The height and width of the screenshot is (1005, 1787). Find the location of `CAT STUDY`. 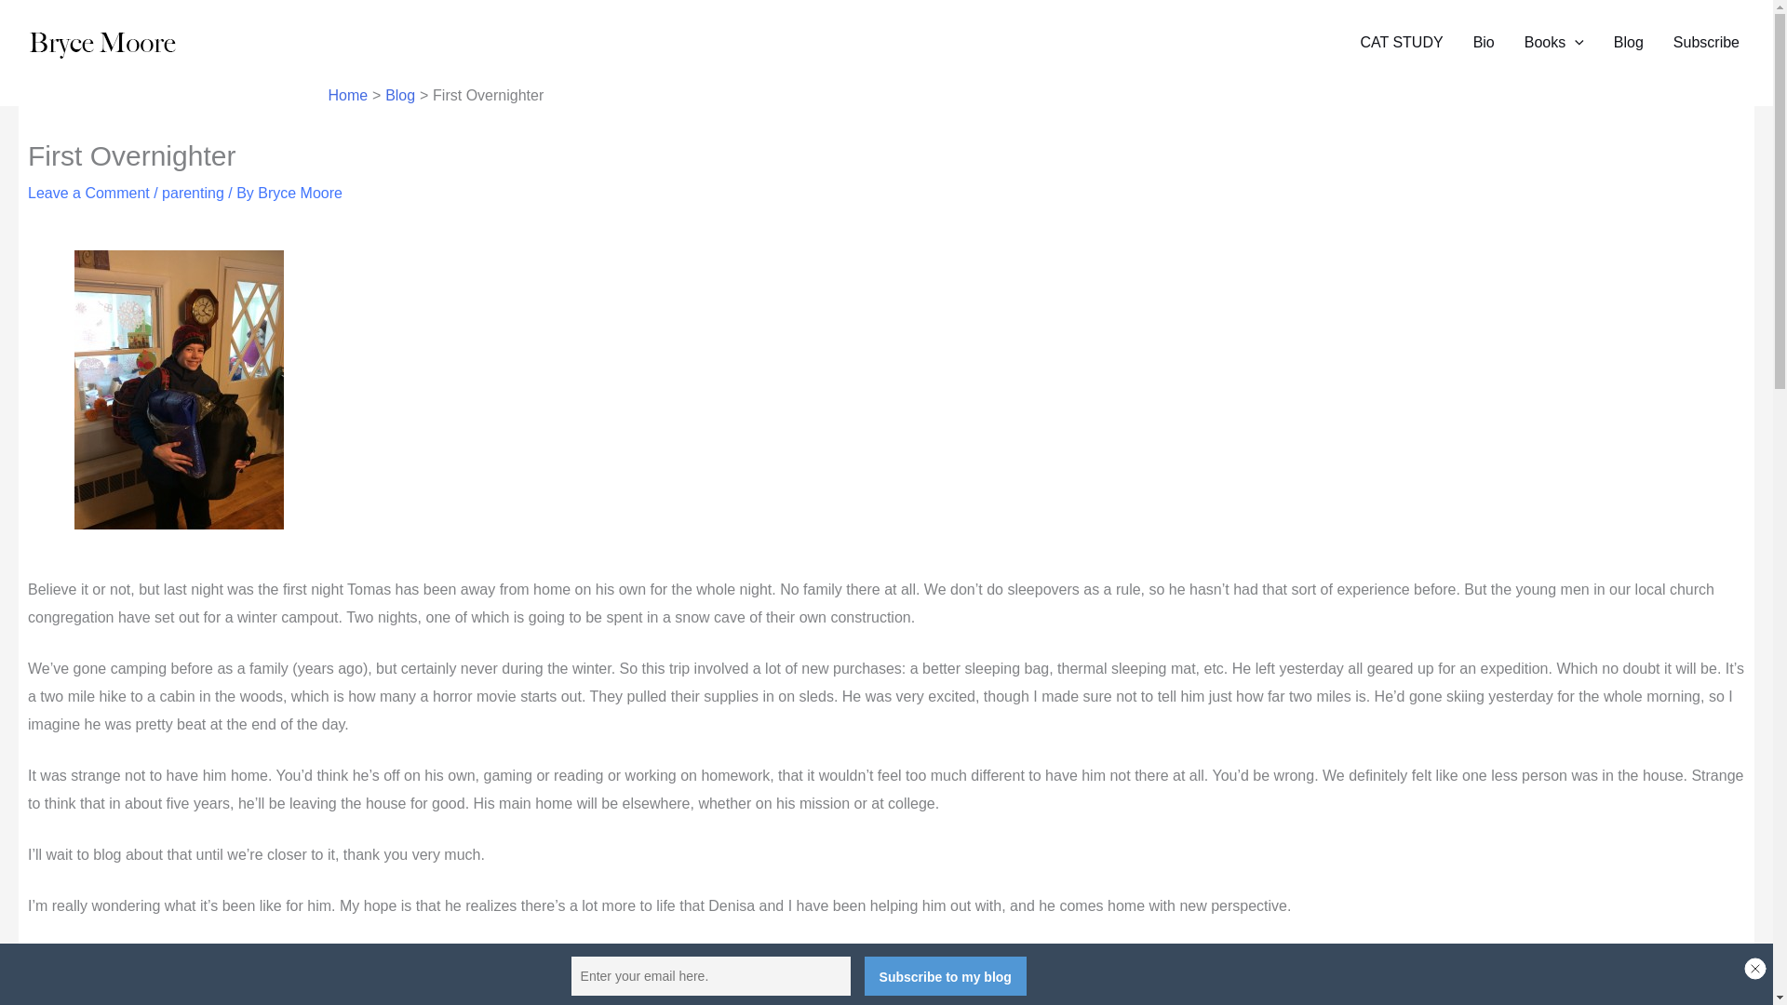

CAT STUDY is located at coordinates (1402, 43).